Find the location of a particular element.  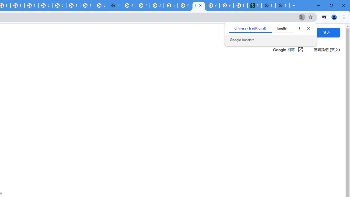

English is located at coordinates (283, 28).